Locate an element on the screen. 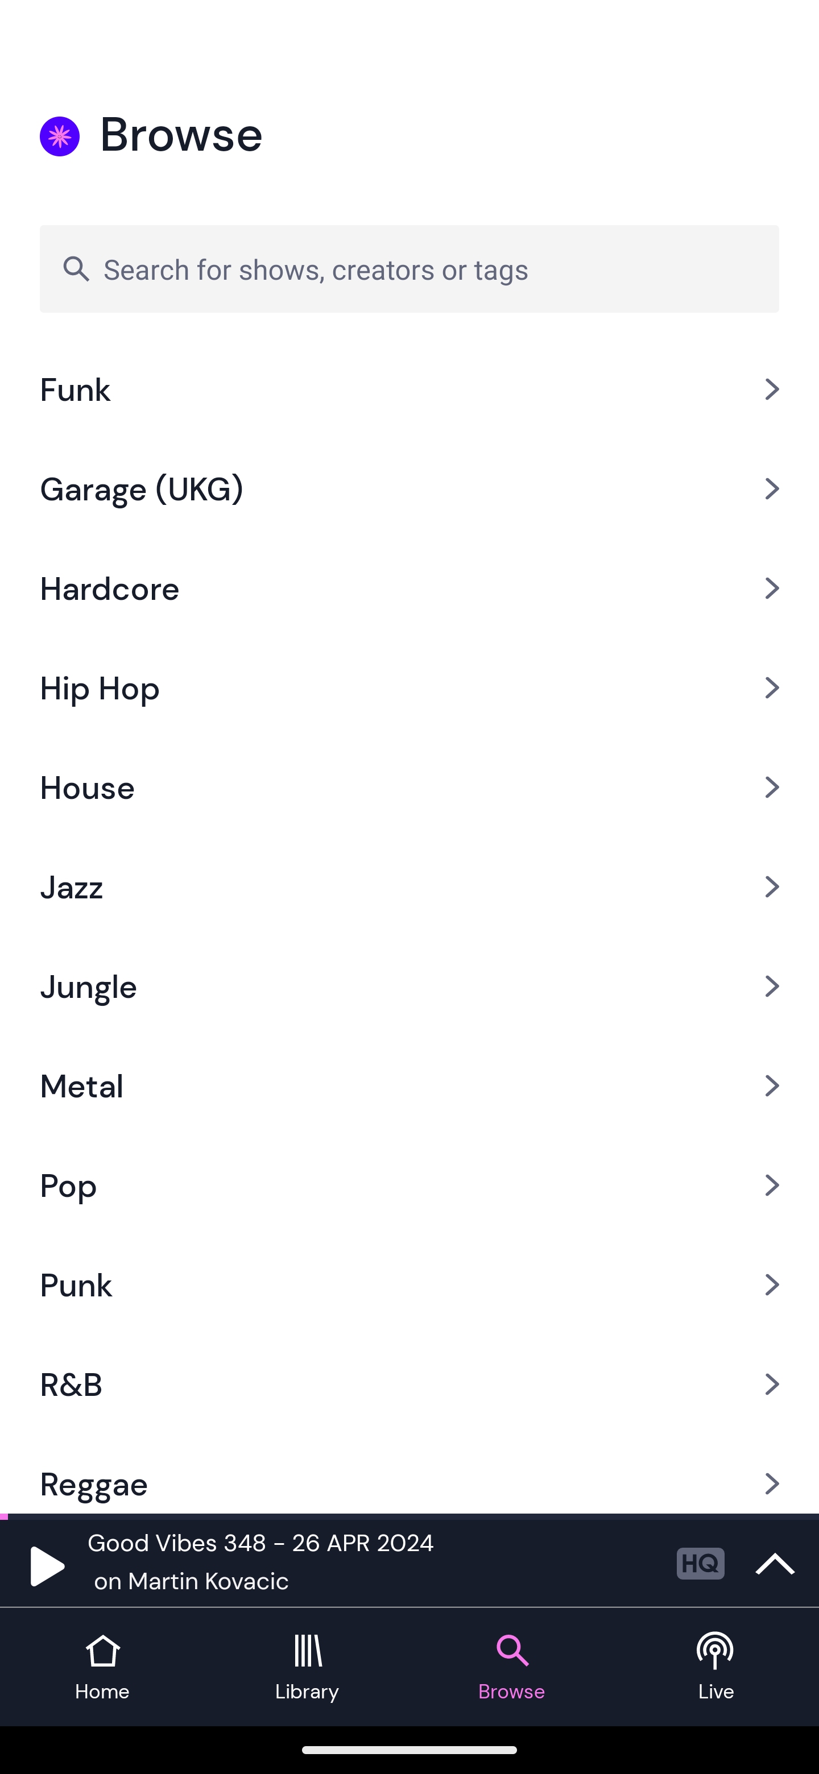  Punk is located at coordinates (409, 1284).